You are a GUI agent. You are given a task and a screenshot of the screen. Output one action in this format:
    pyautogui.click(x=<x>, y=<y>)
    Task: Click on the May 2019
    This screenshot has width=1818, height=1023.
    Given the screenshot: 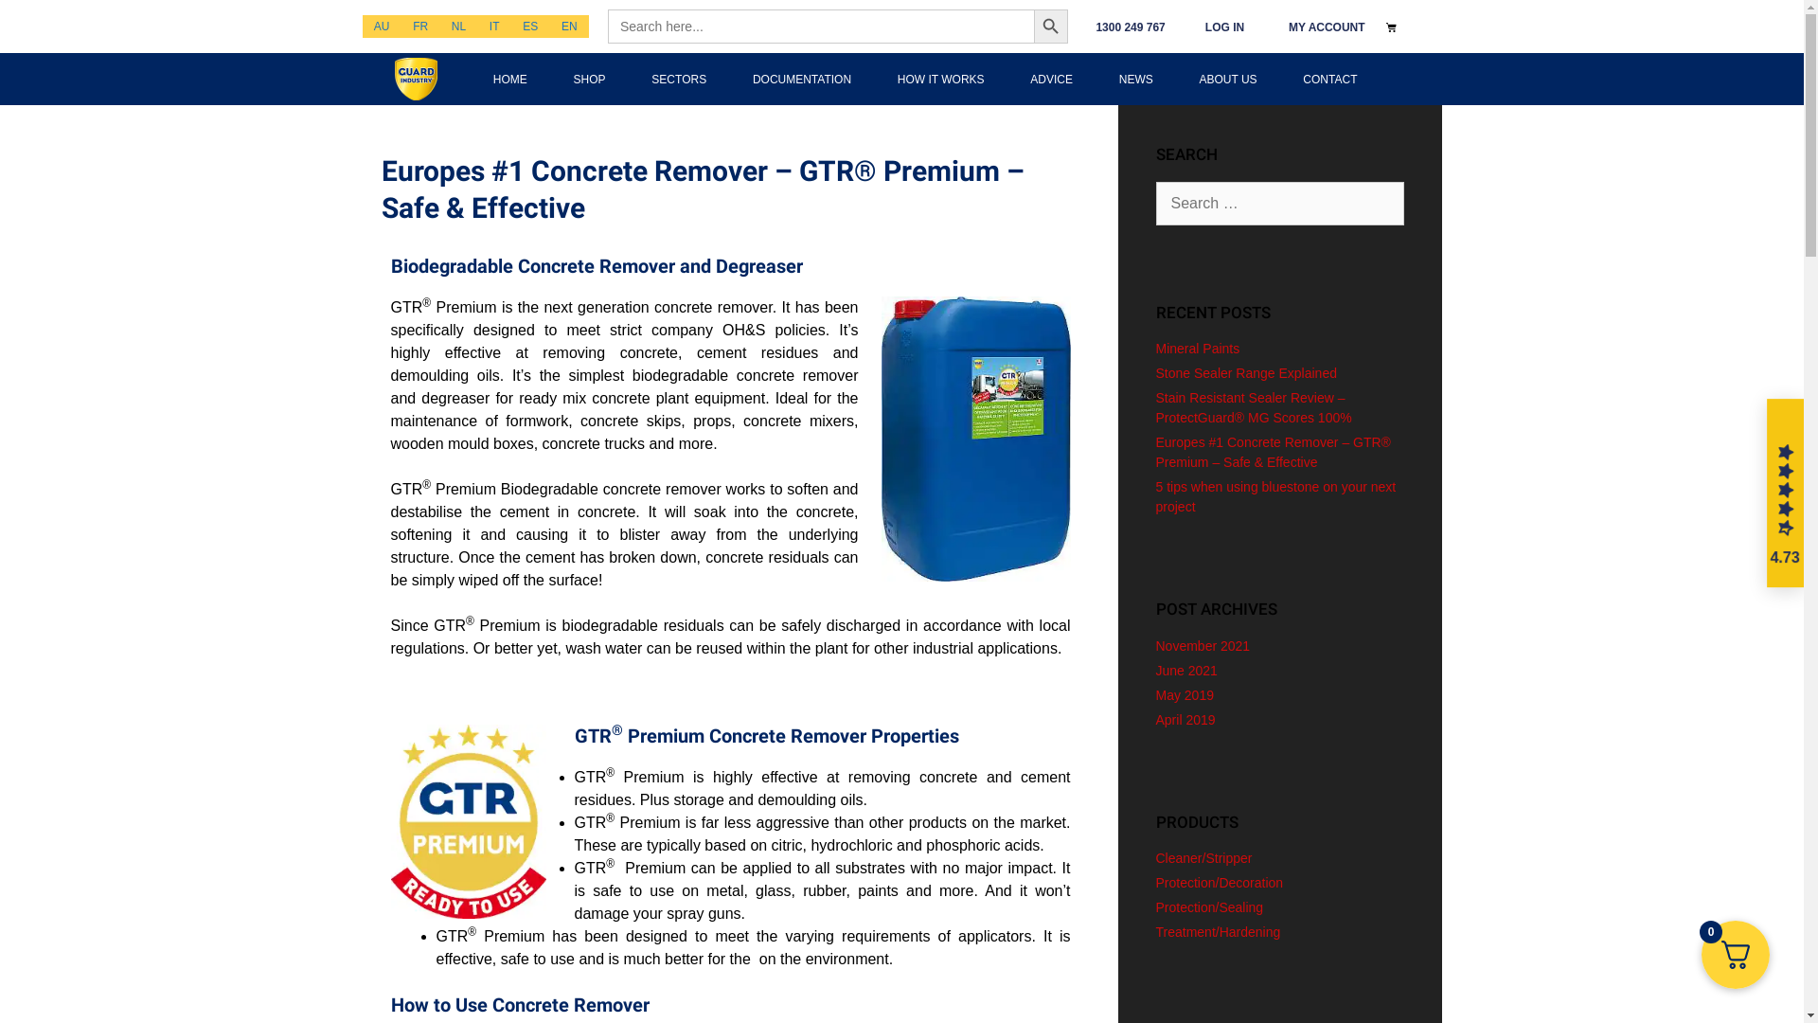 What is the action you would take?
    pyautogui.click(x=1184, y=695)
    